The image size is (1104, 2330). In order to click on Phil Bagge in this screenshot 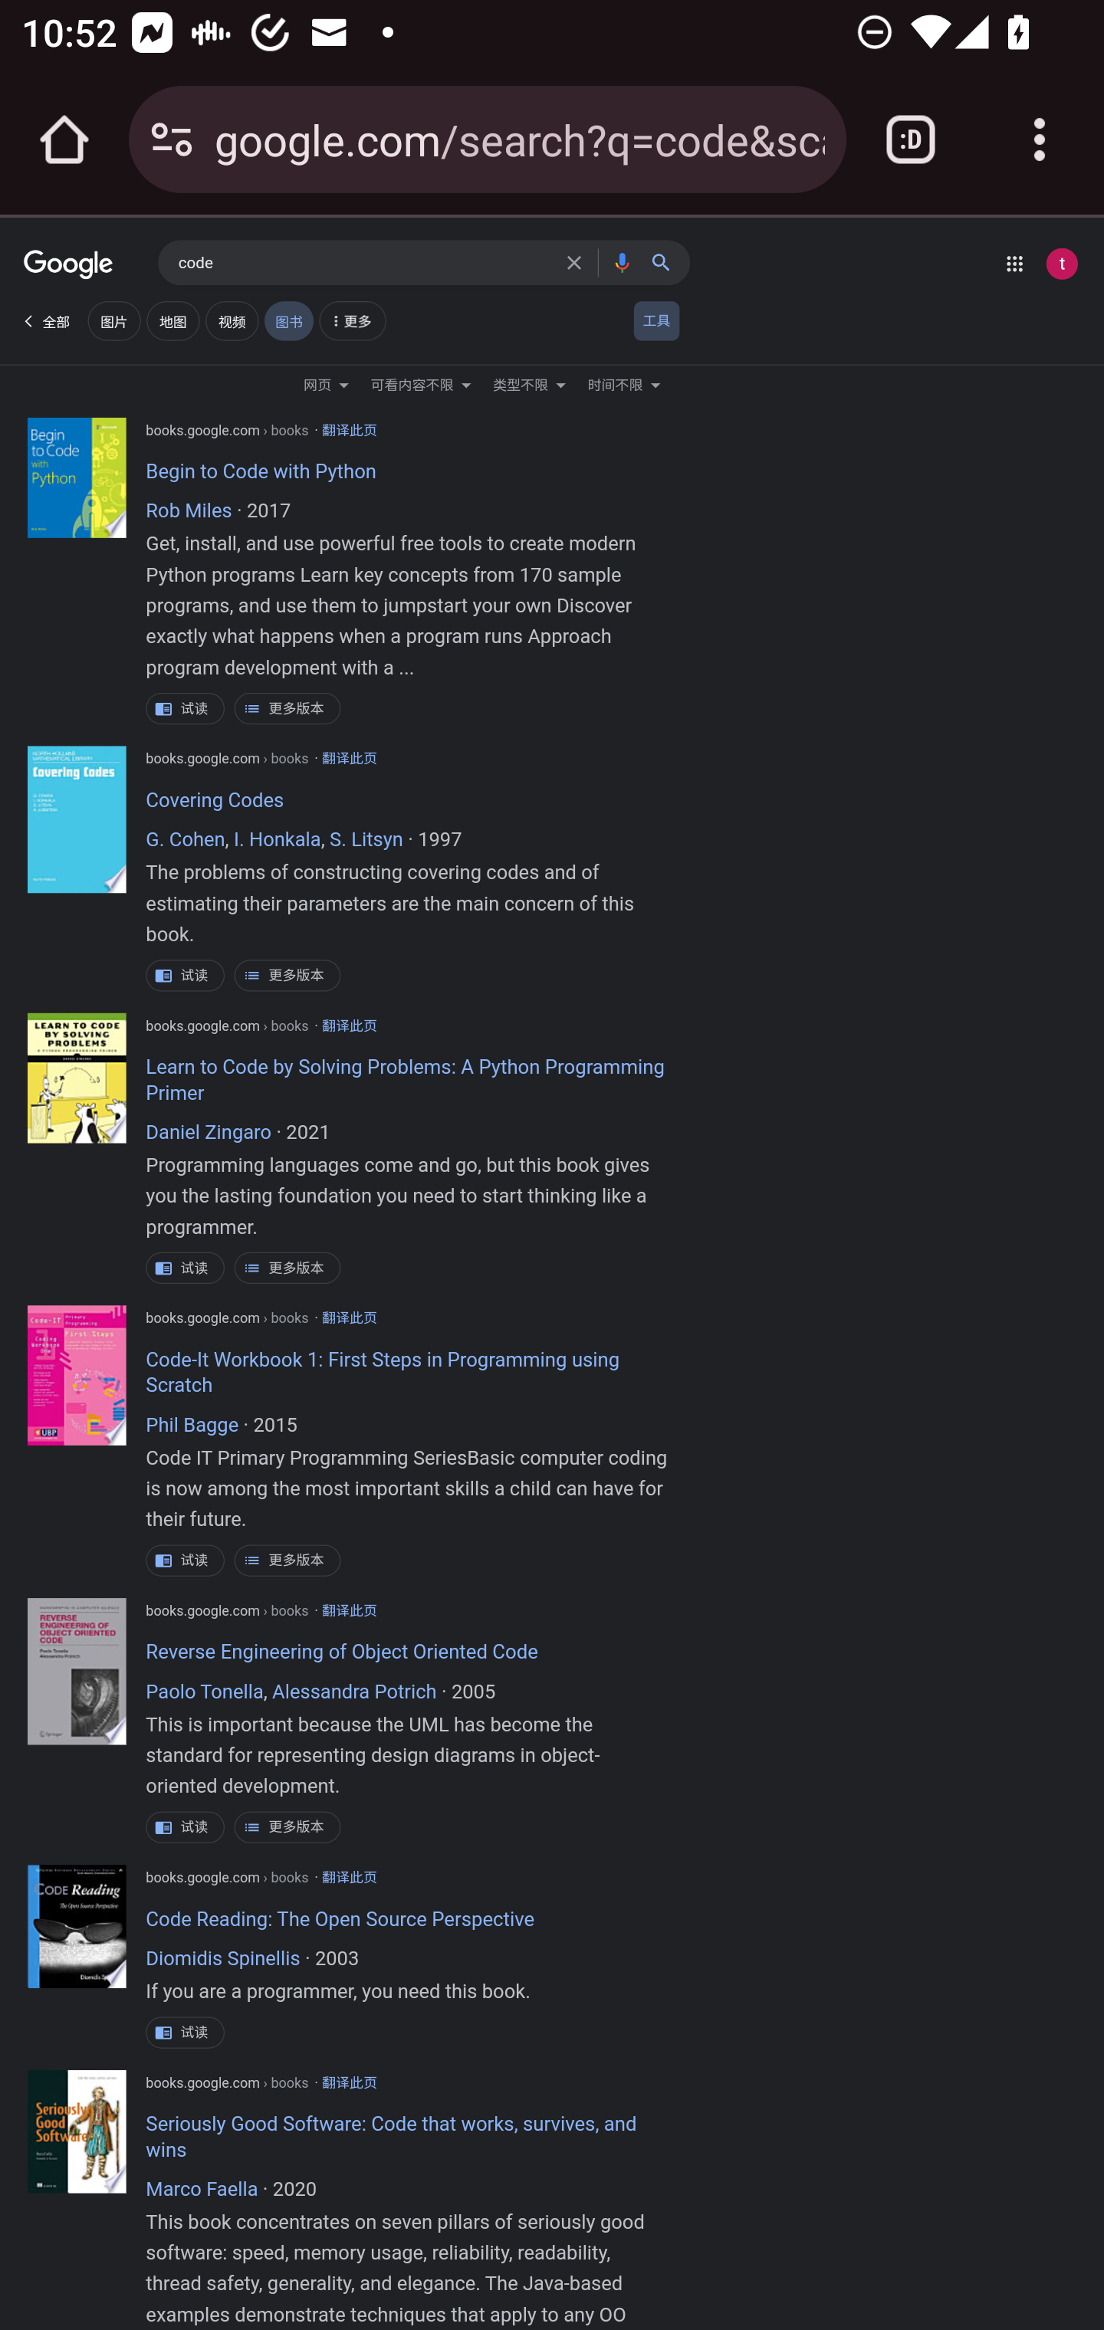, I will do `click(192, 1427)`.